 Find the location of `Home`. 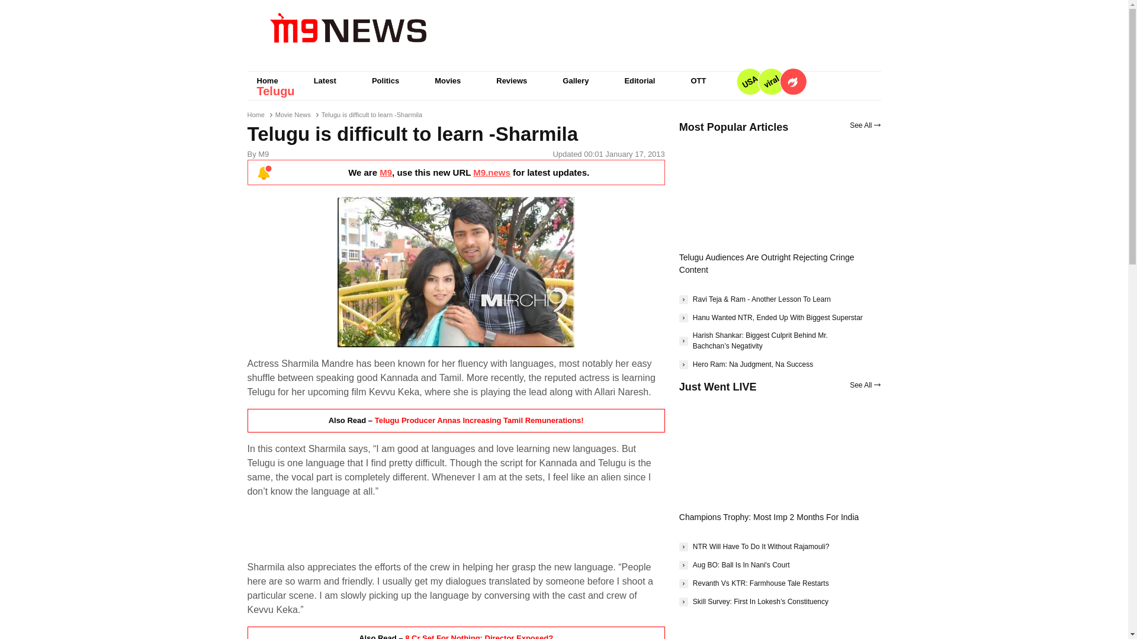

Home is located at coordinates (268, 80).